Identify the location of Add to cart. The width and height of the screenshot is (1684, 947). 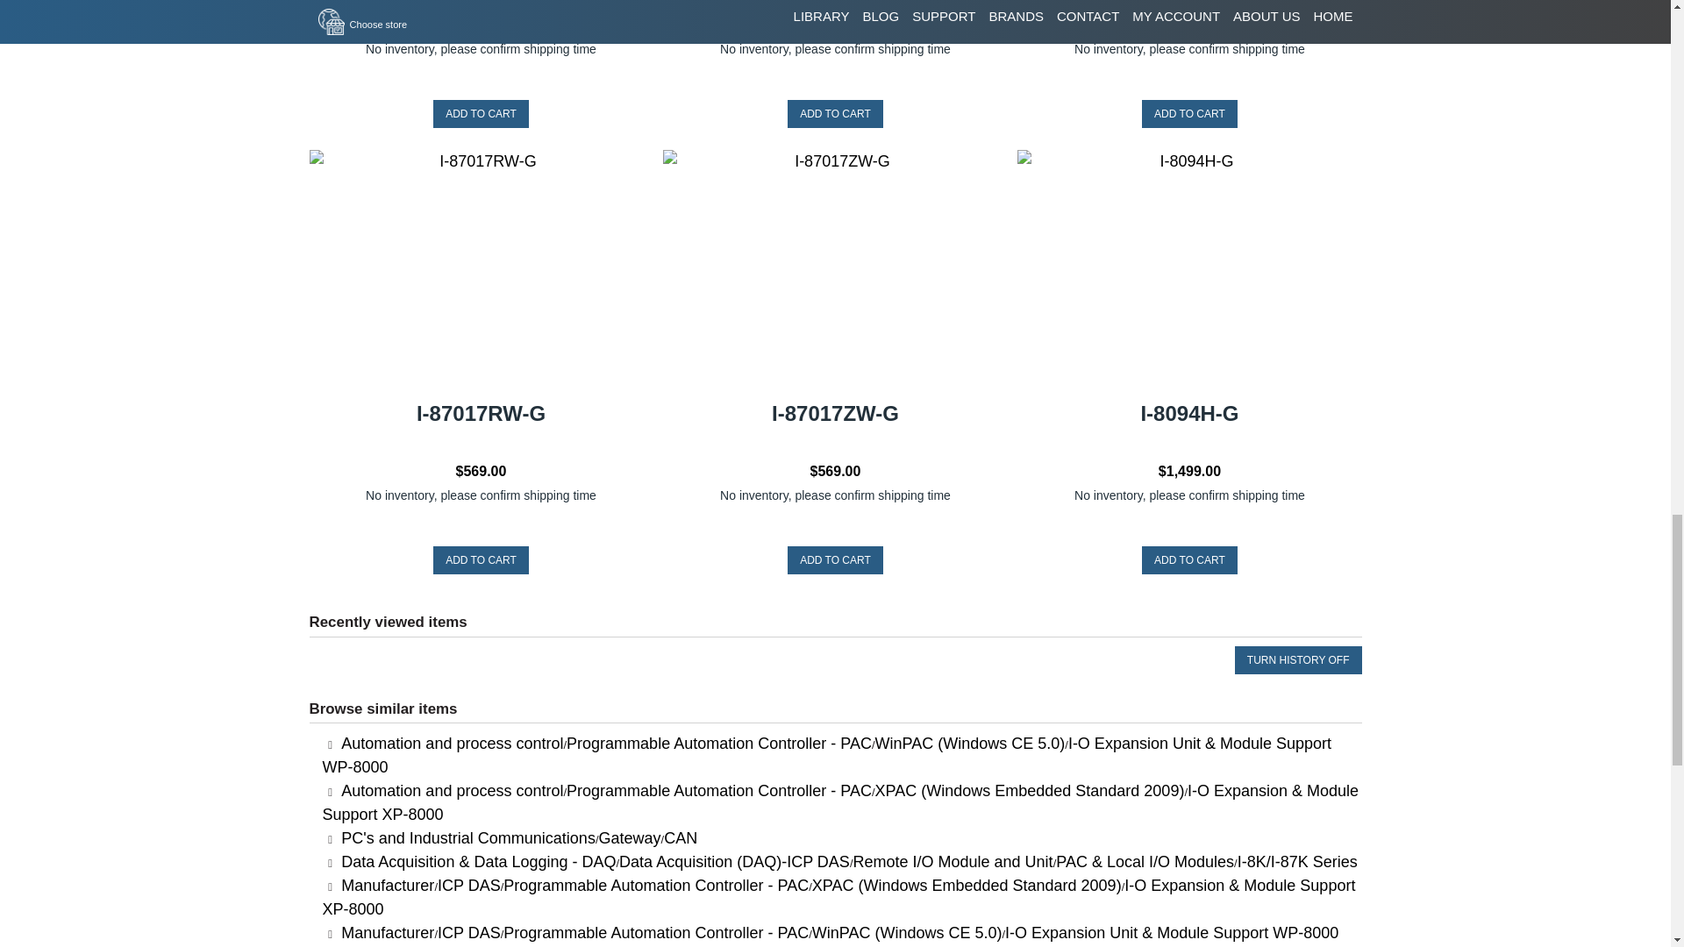
(1189, 114).